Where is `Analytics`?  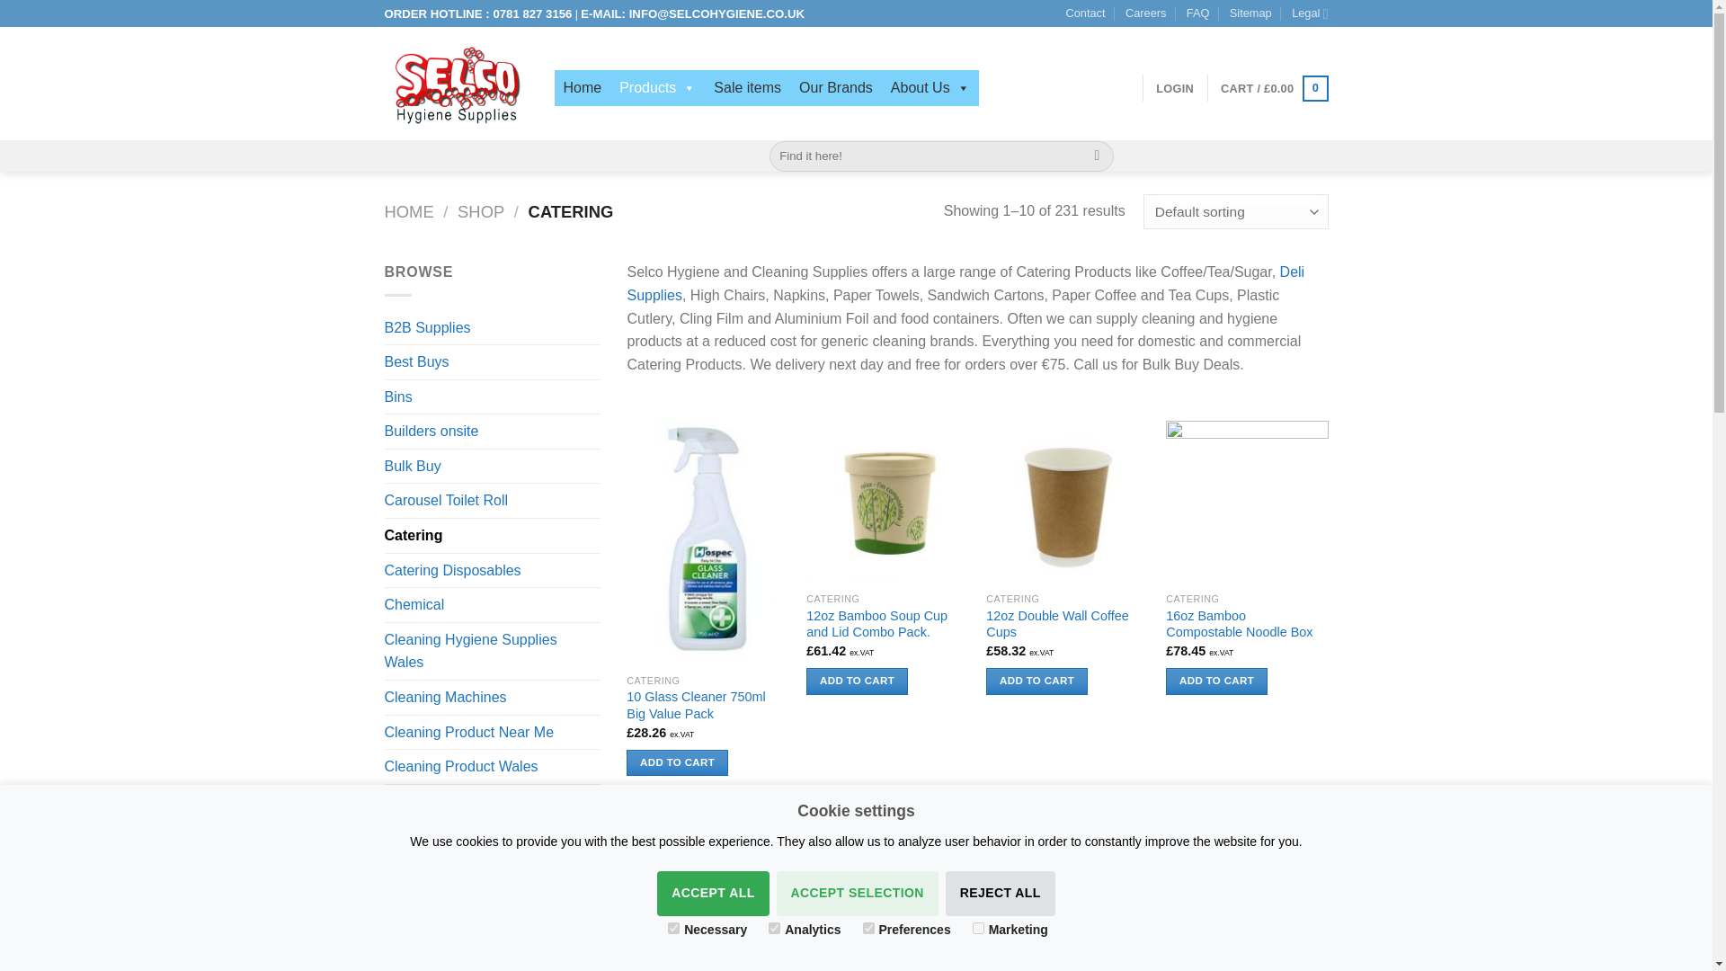
Analytics is located at coordinates (773, 928).